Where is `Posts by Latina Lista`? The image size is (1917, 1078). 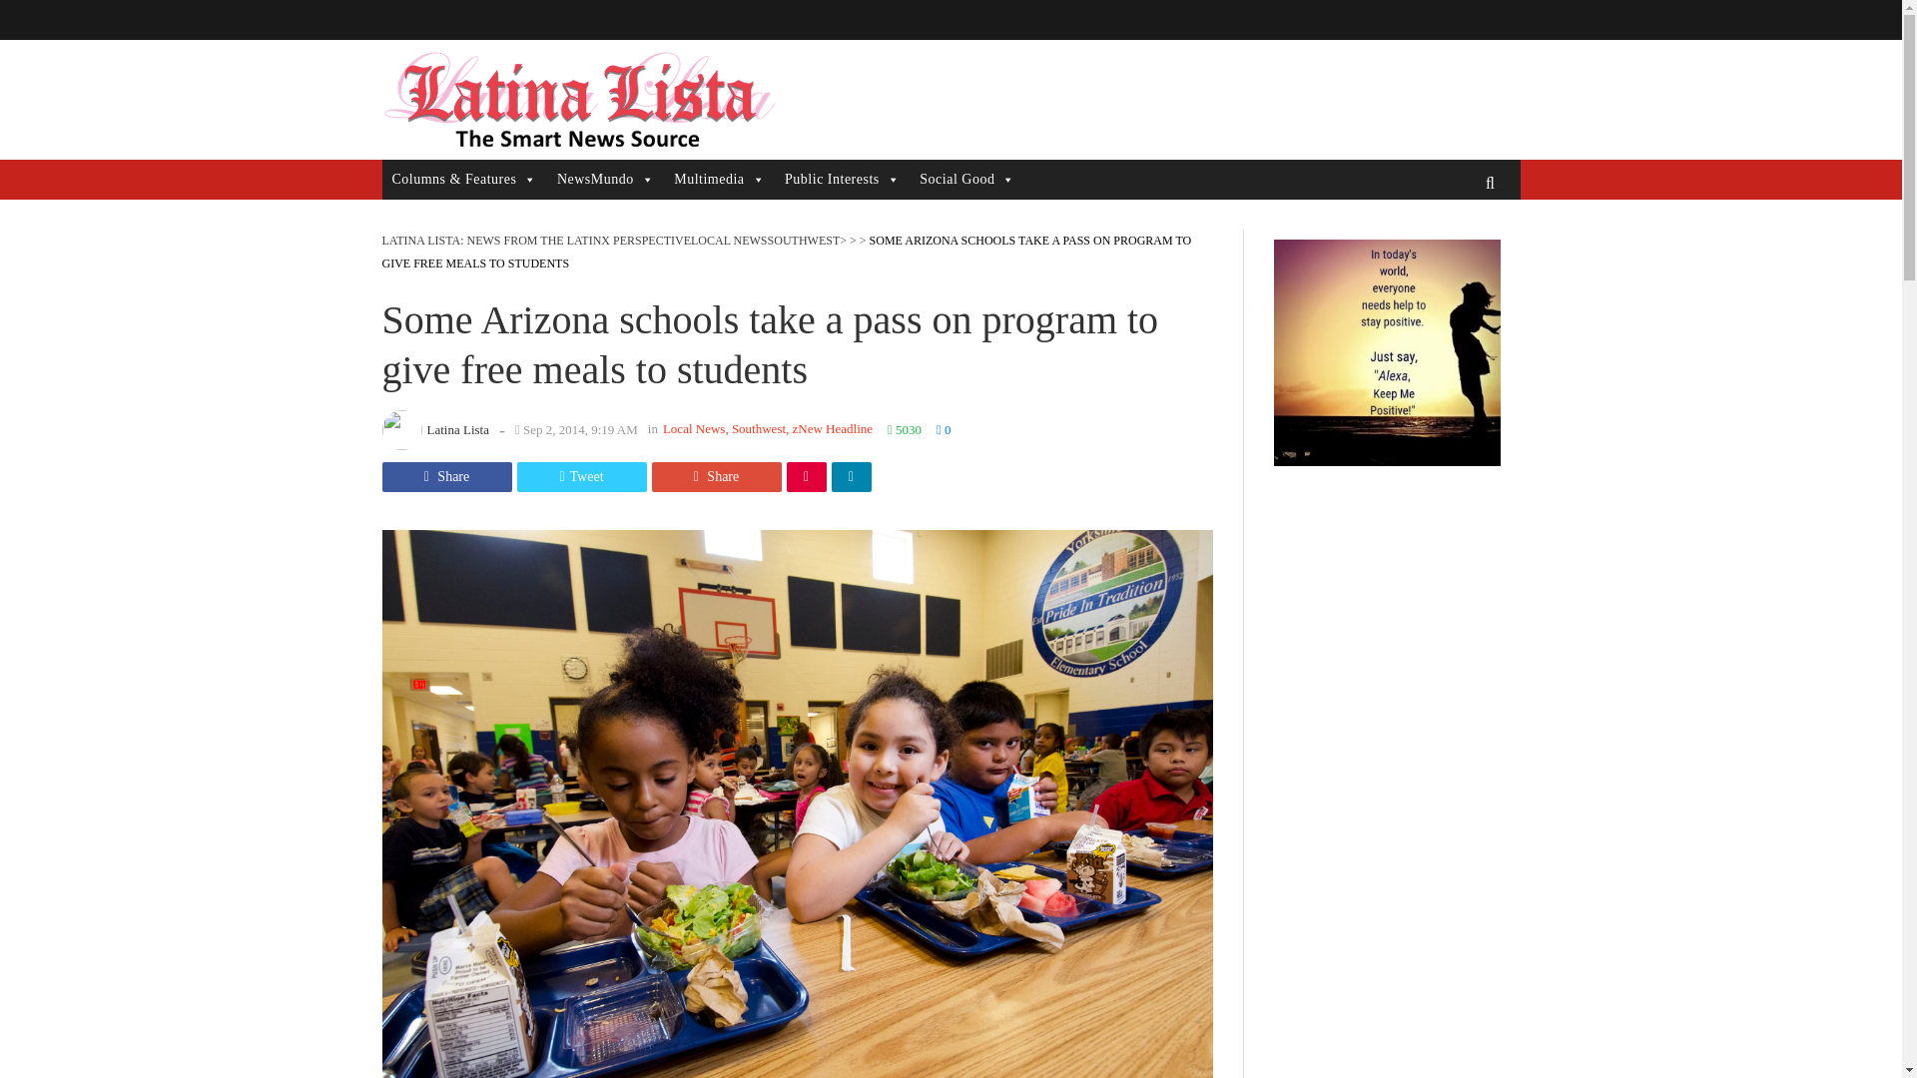 Posts by Latina Lista is located at coordinates (457, 429).